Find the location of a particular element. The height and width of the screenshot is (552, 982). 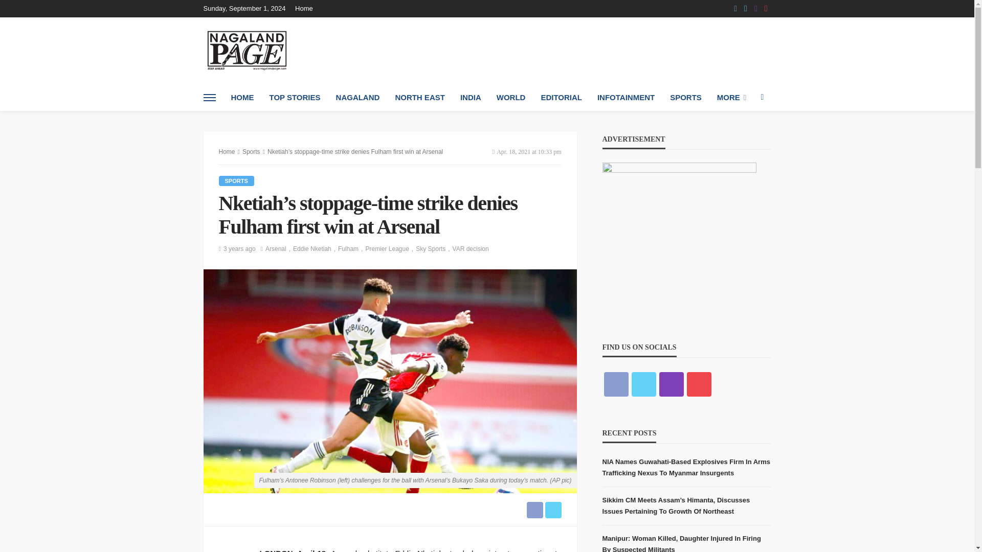

SPORTS is located at coordinates (685, 98).